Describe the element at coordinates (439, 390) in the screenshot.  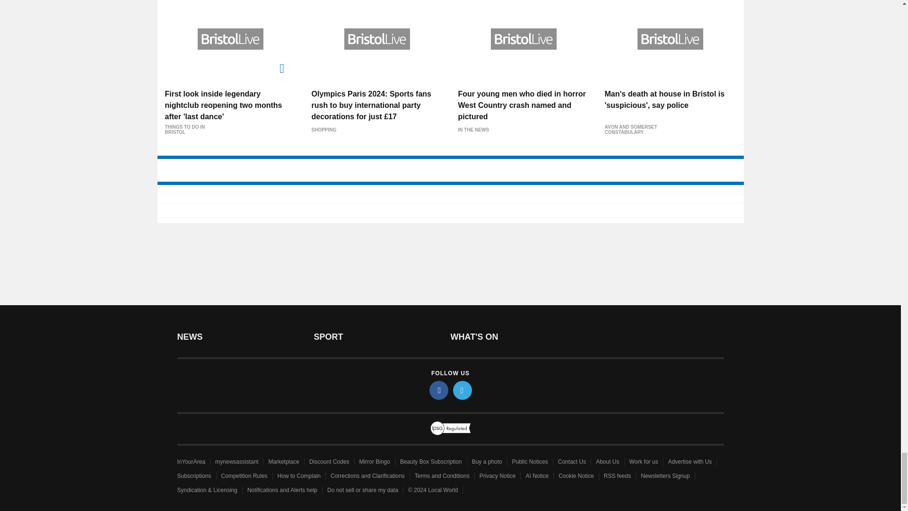
I see `facebook` at that location.